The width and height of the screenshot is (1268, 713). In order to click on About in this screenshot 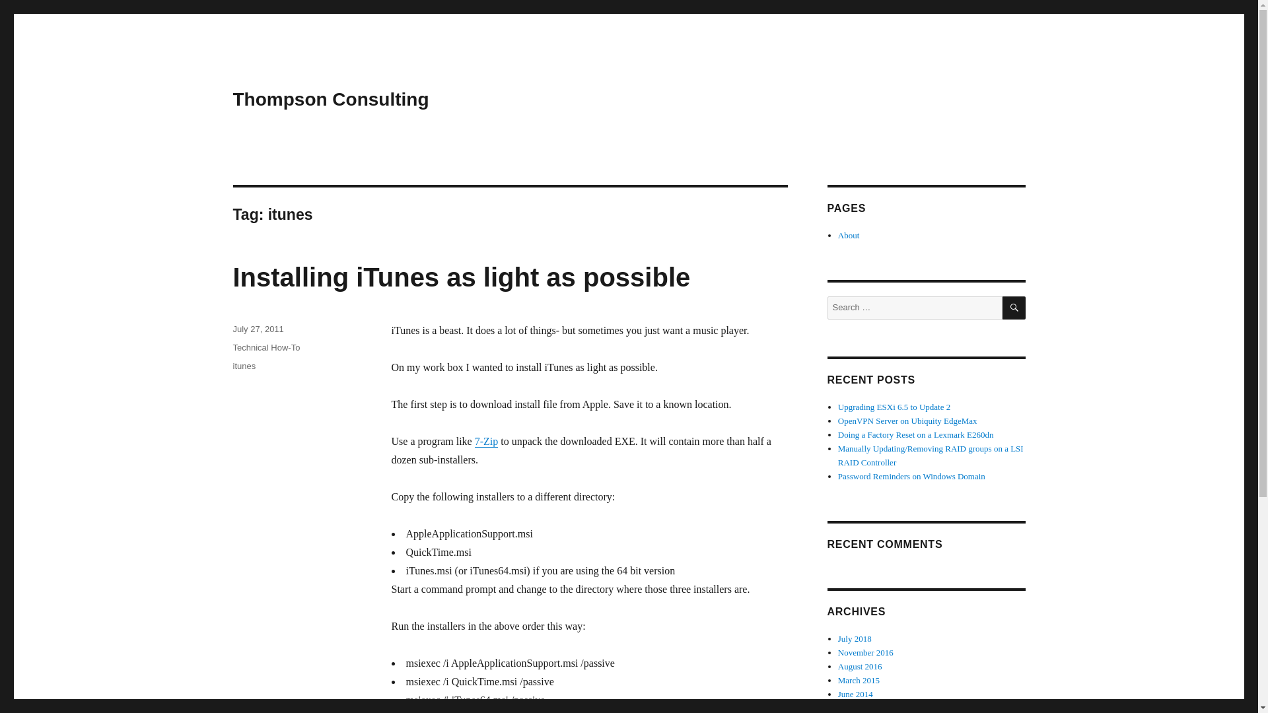, I will do `click(849, 235)`.